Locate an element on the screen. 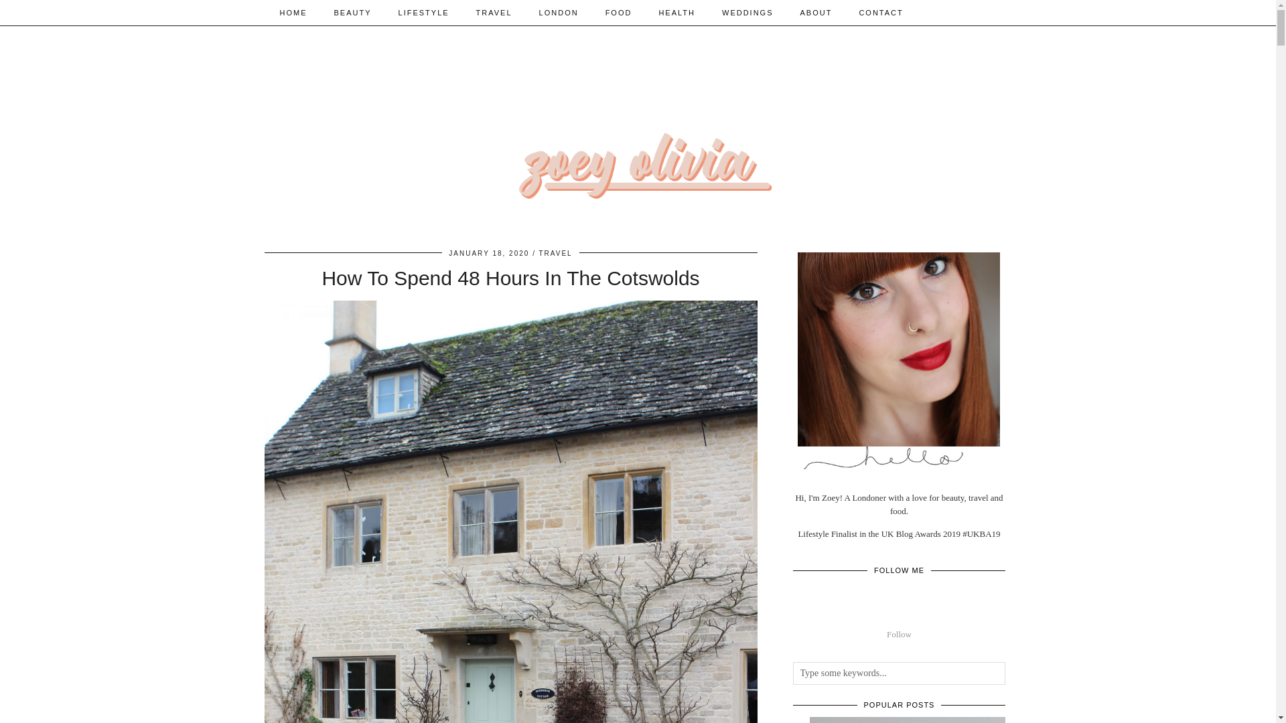 The image size is (1286, 723). LONDON is located at coordinates (559, 12).